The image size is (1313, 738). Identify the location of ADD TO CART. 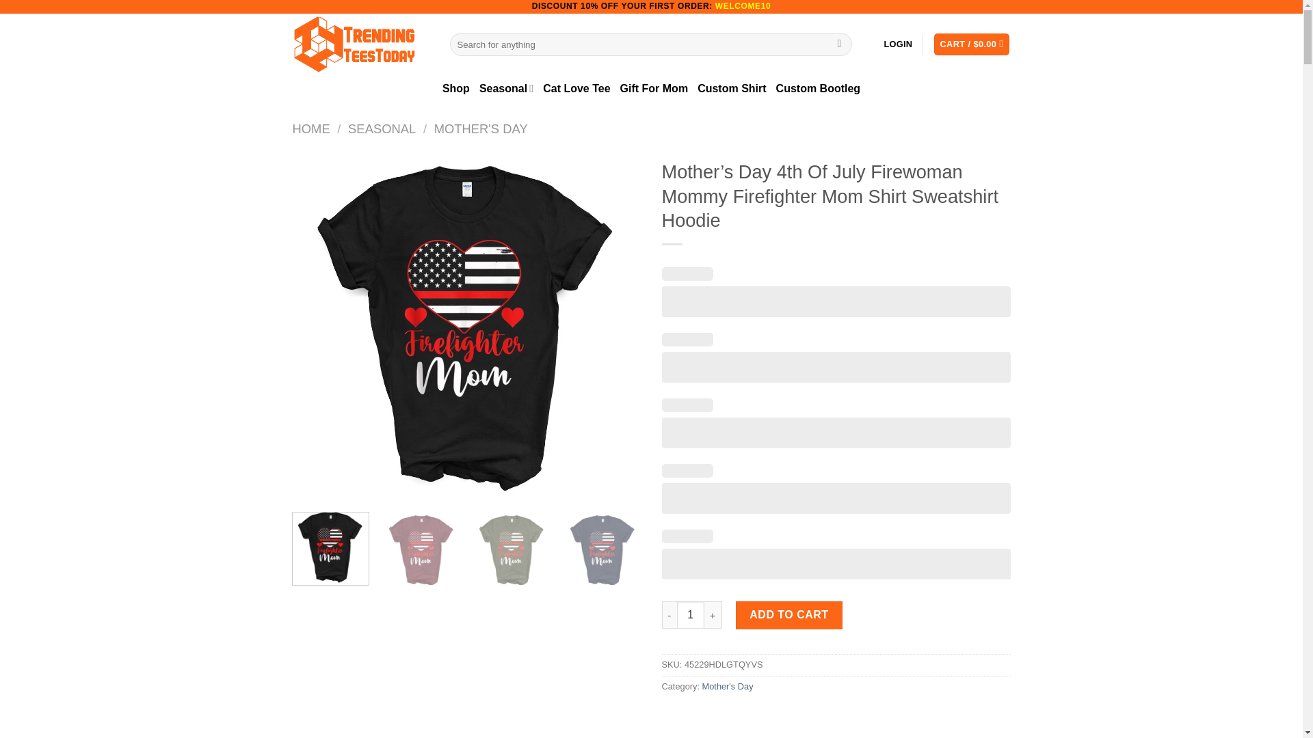
(789, 615).